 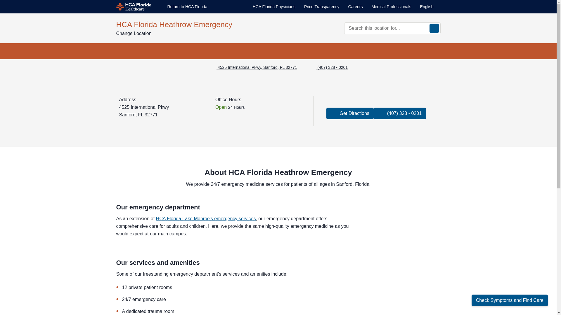 What do you see at coordinates (391, 7) in the screenshot?
I see `Medical Professionals` at bounding box center [391, 7].